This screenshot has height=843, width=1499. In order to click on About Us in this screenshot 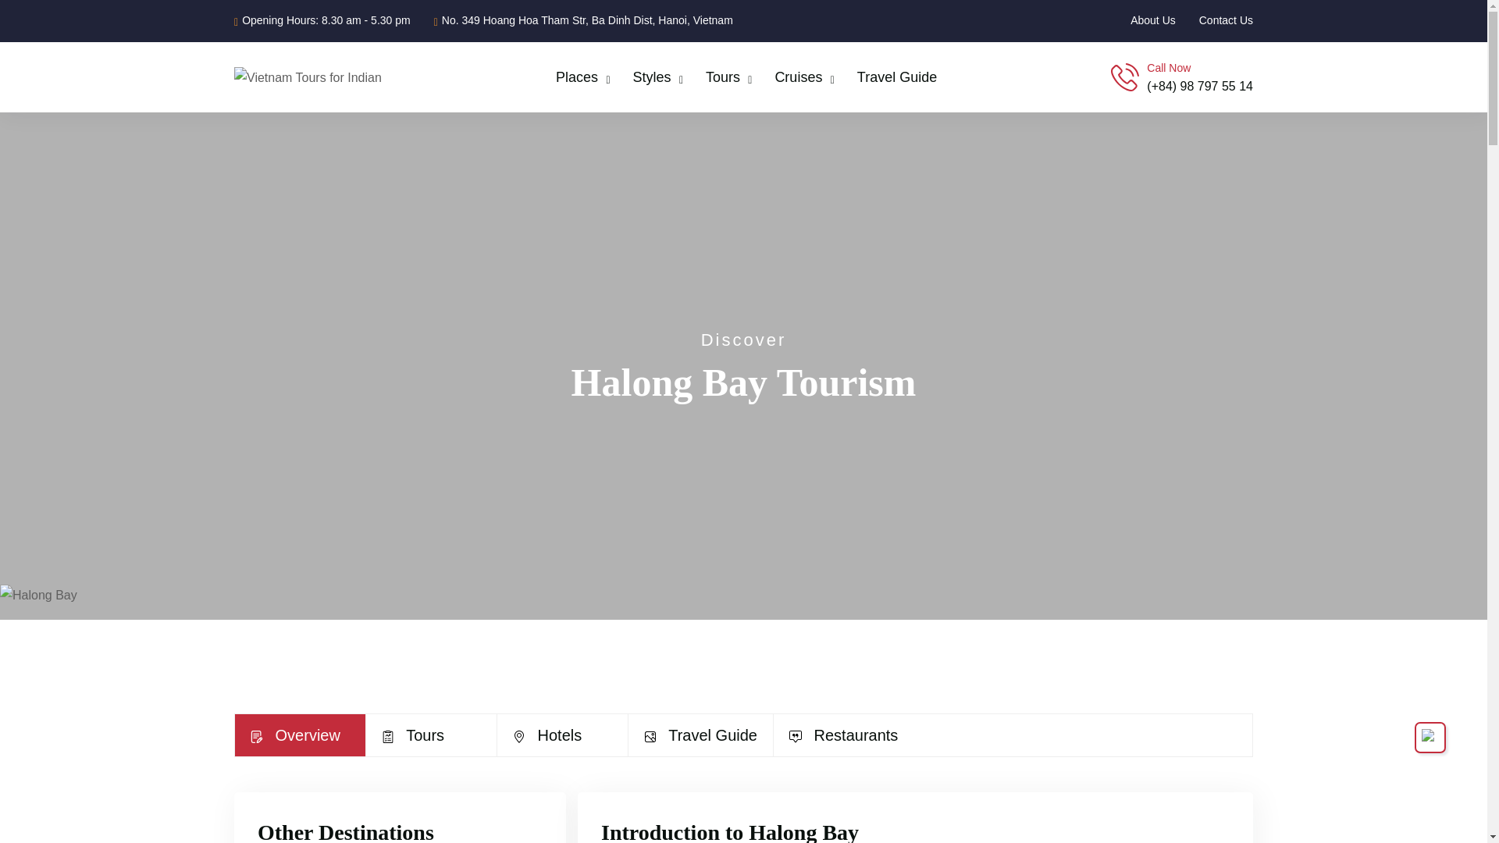, I will do `click(1152, 20)`.